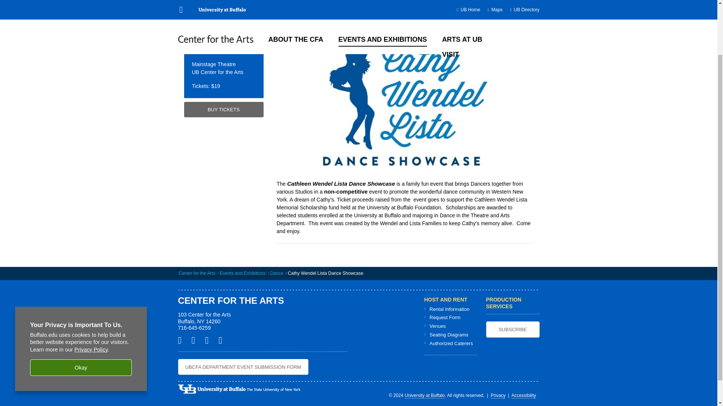 The image size is (723, 406). Describe the element at coordinates (223, 340) in the screenshot. I see `UBCFA Youtube` at that location.